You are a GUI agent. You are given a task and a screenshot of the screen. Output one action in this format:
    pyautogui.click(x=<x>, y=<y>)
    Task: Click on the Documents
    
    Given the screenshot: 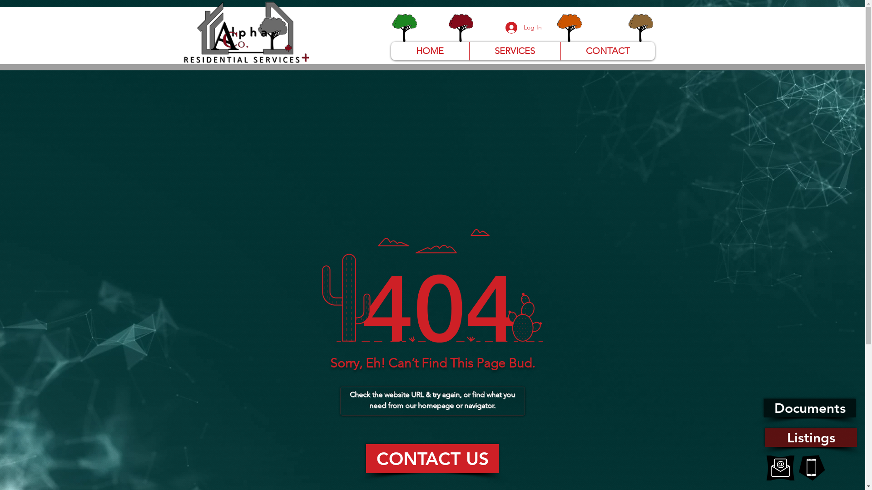 What is the action you would take?
    pyautogui.click(x=810, y=408)
    